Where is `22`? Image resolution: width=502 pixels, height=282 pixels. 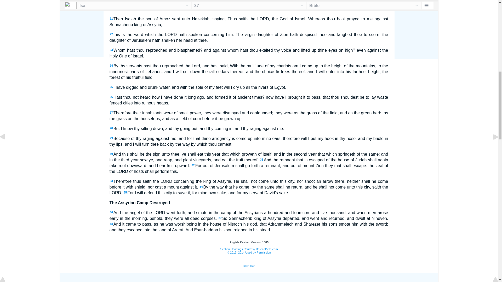
22 is located at coordinates (111, 34).